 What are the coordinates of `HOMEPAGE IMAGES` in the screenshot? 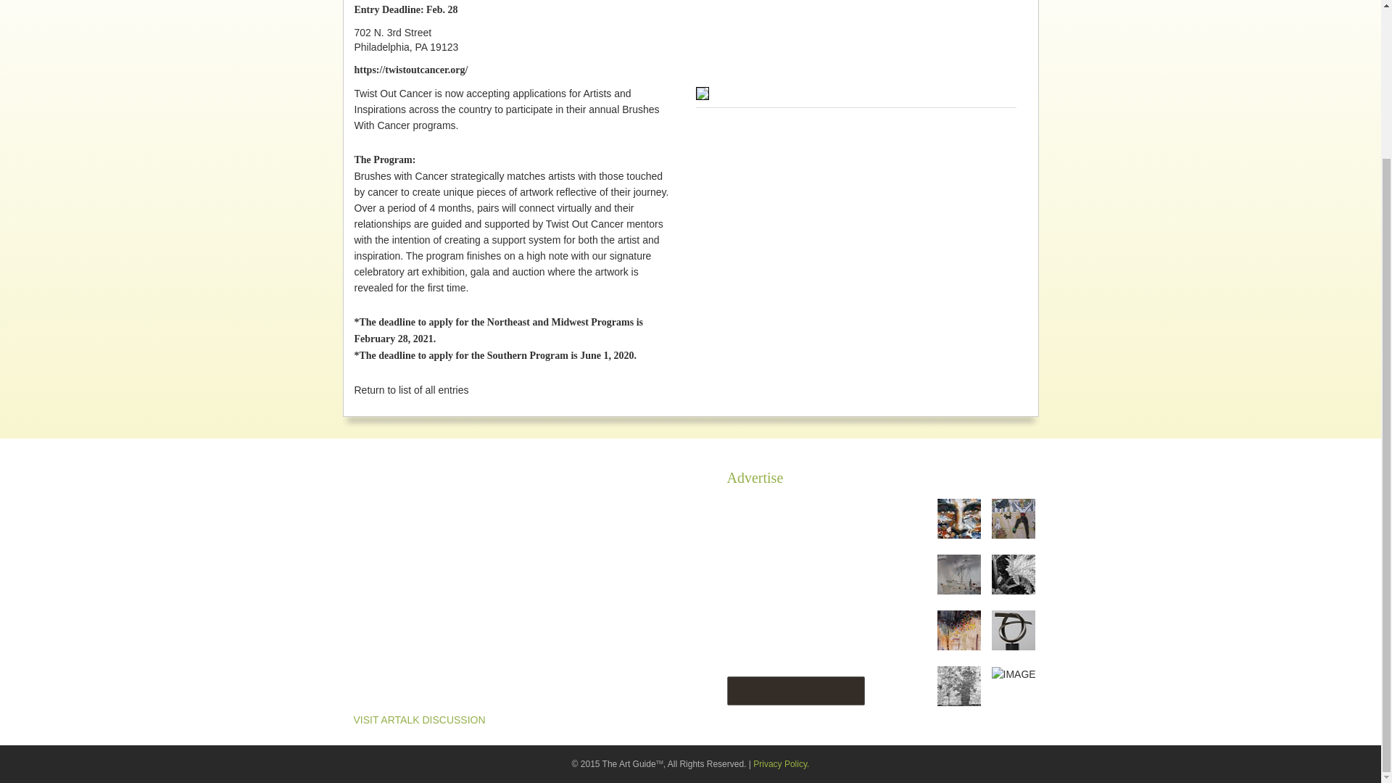 It's located at (776, 576).